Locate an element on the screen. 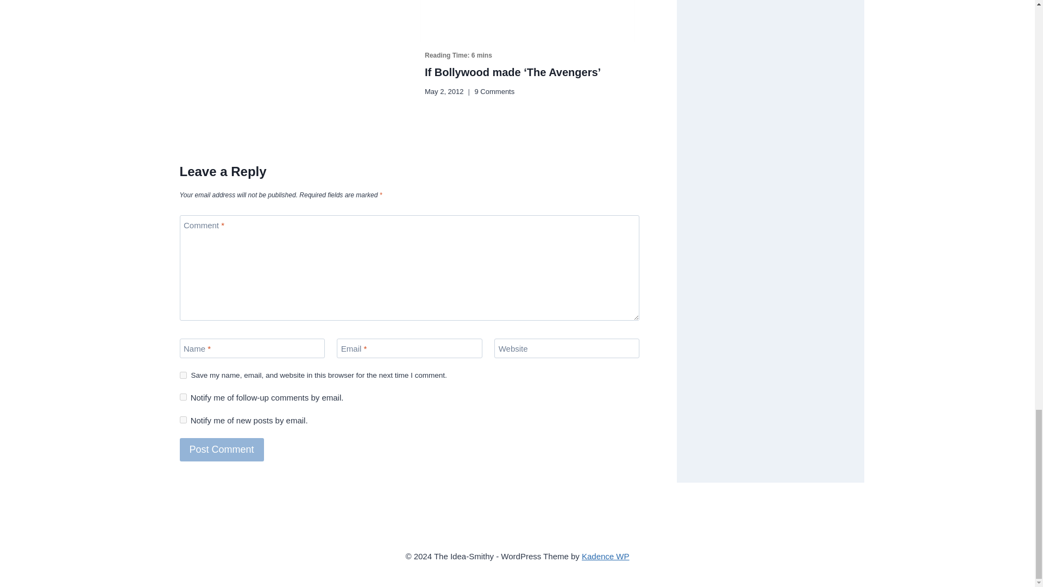  yes is located at coordinates (183, 375).